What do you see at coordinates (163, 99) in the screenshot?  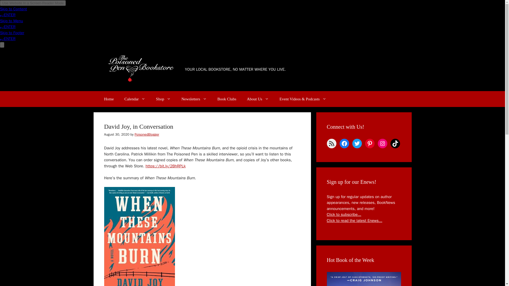 I see `Shop` at bounding box center [163, 99].